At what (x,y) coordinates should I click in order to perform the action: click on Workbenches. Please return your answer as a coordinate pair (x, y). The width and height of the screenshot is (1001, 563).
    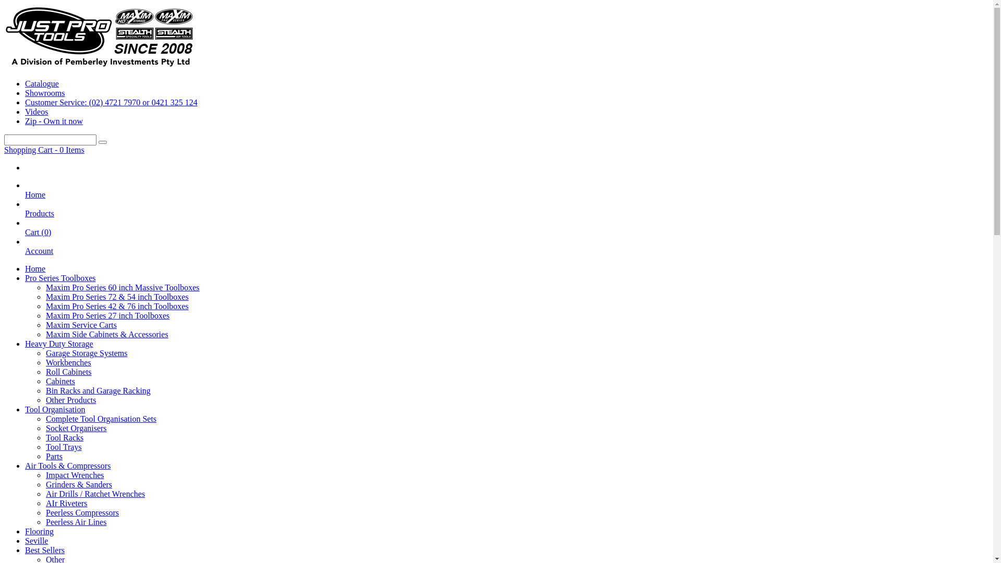
    Looking at the image, I should click on (69, 363).